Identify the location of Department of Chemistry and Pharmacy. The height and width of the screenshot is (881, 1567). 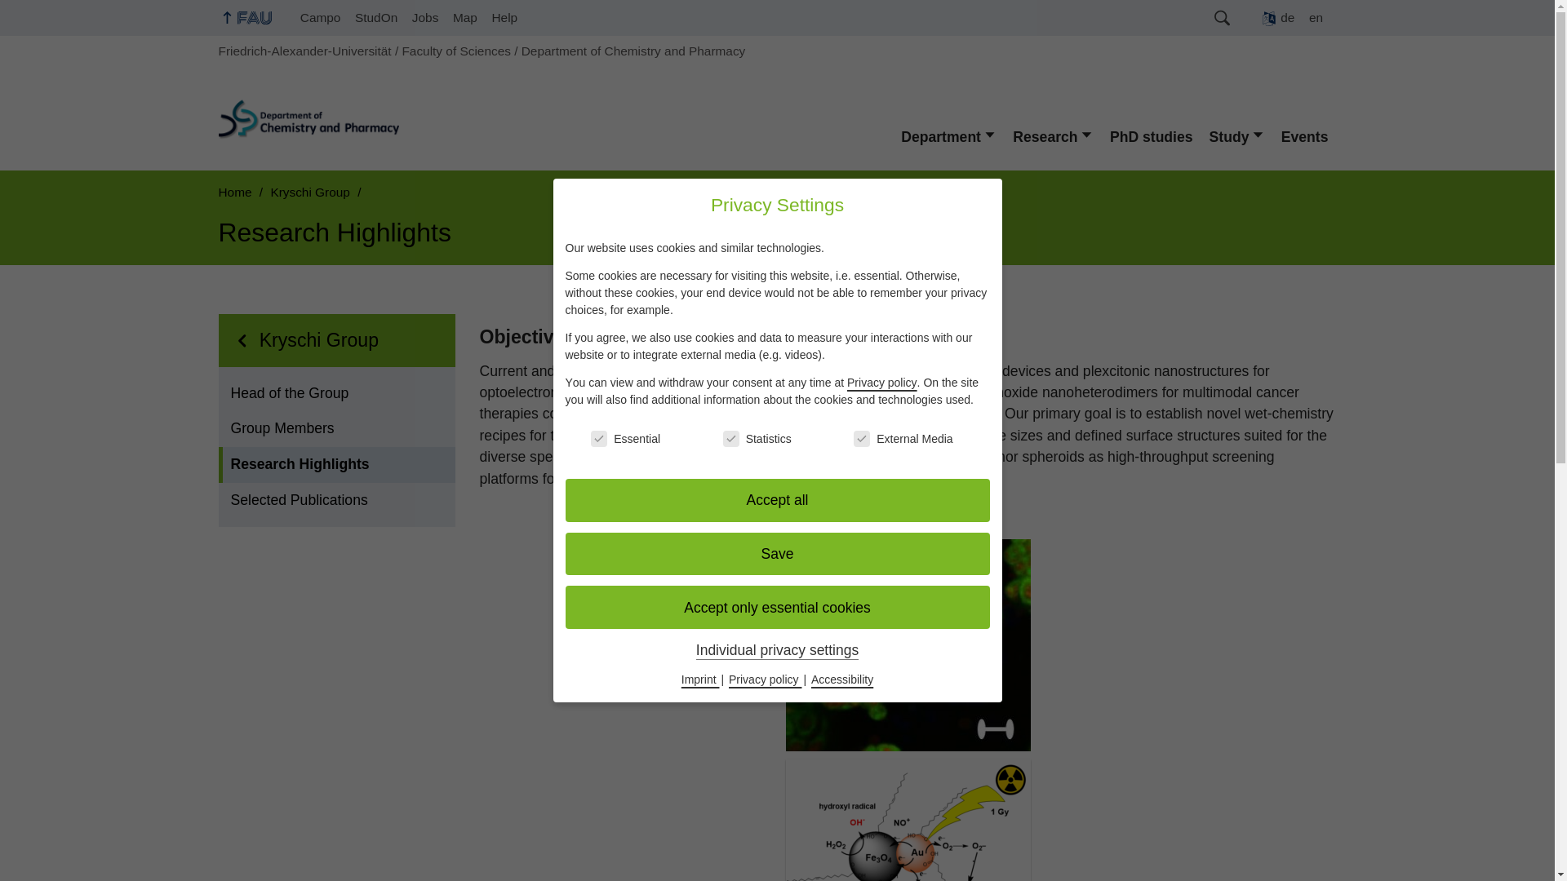
(633, 51).